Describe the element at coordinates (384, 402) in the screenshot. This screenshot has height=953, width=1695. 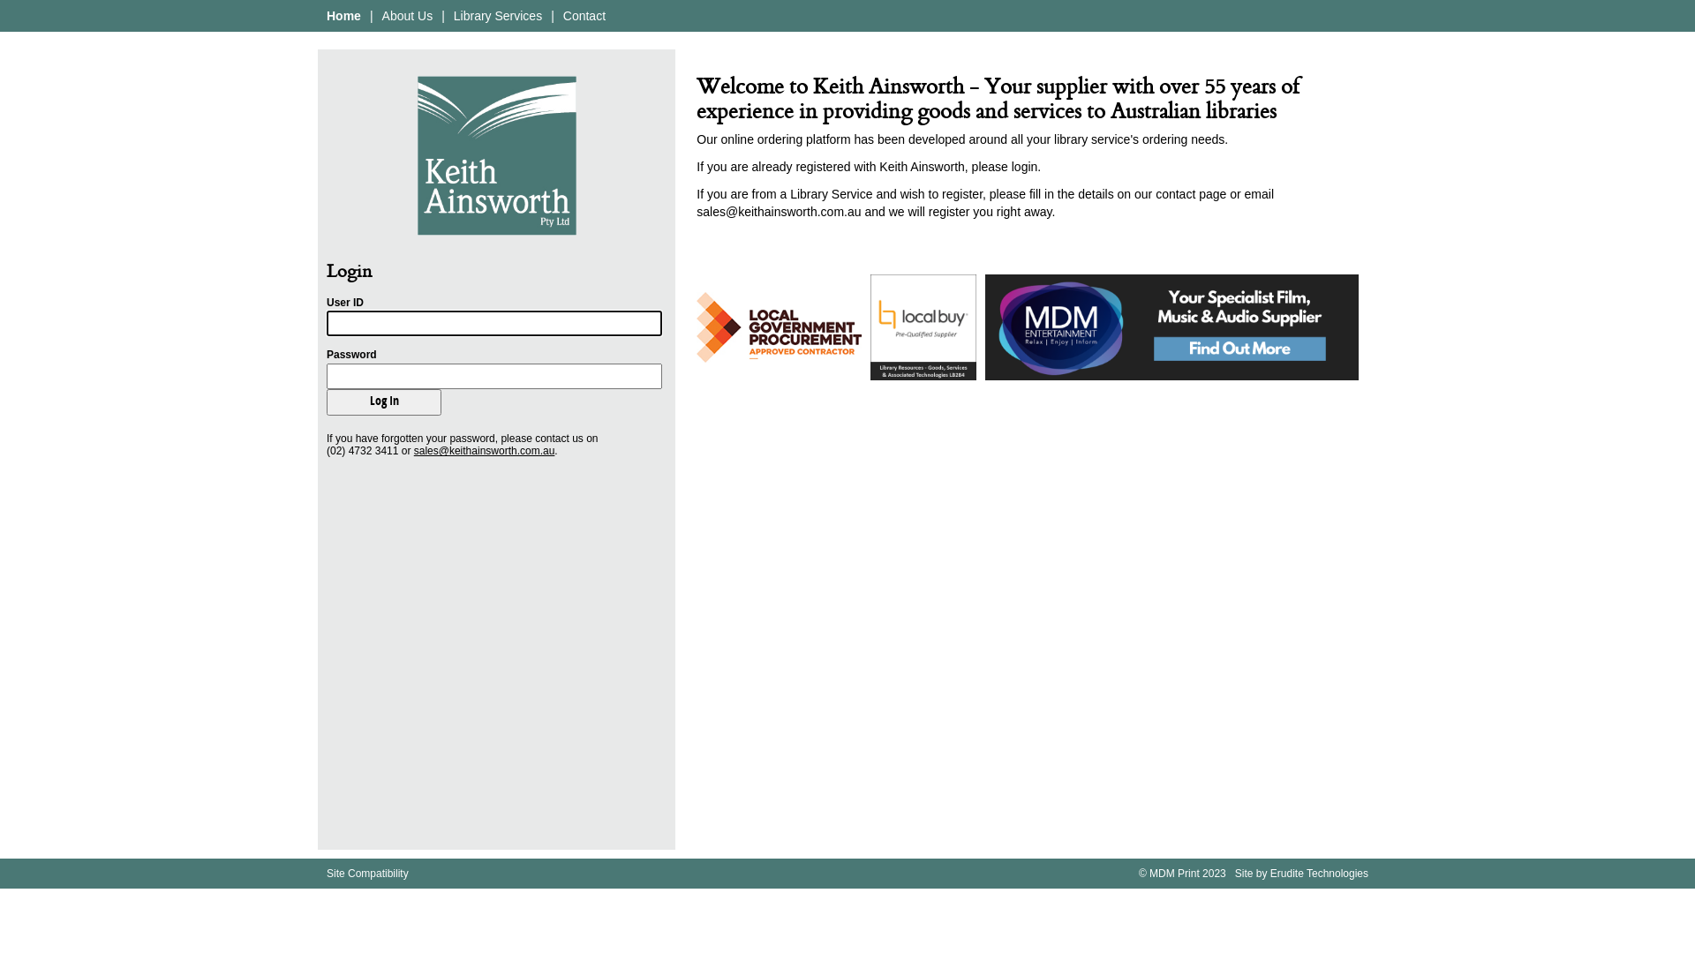
I see `Log In` at that location.